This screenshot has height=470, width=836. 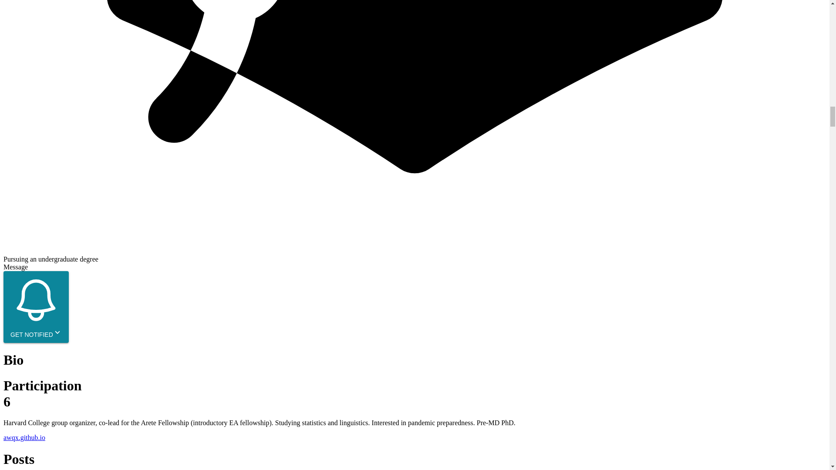 What do you see at coordinates (15, 267) in the screenshot?
I see `Message` at bounding box center [15, 267].